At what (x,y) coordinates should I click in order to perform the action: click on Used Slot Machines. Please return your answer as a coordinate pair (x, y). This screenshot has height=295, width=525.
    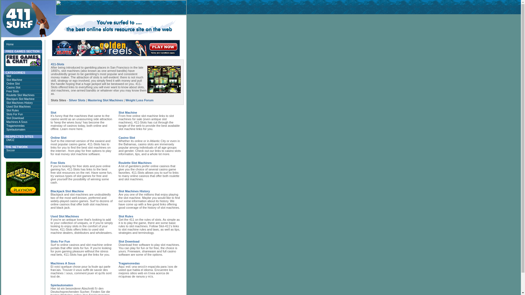
    Looking at the image, I should click on (65, 216).